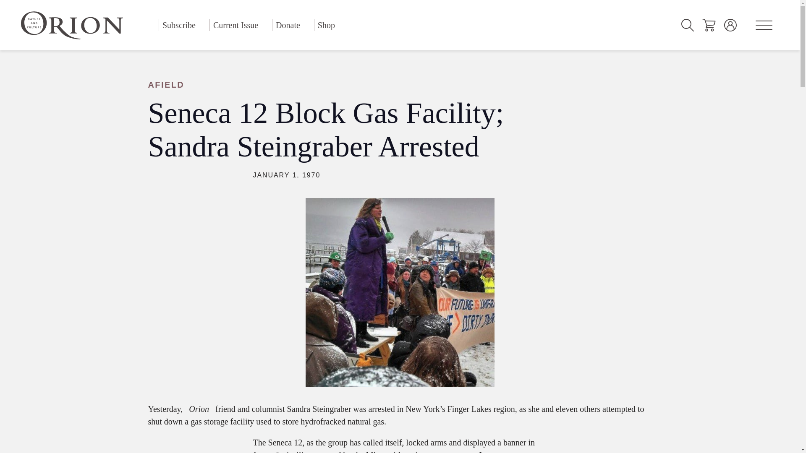 Image resolution: width=806 pixels, height=453 pixels. I want to click on Subscribe, so click(179, 25).